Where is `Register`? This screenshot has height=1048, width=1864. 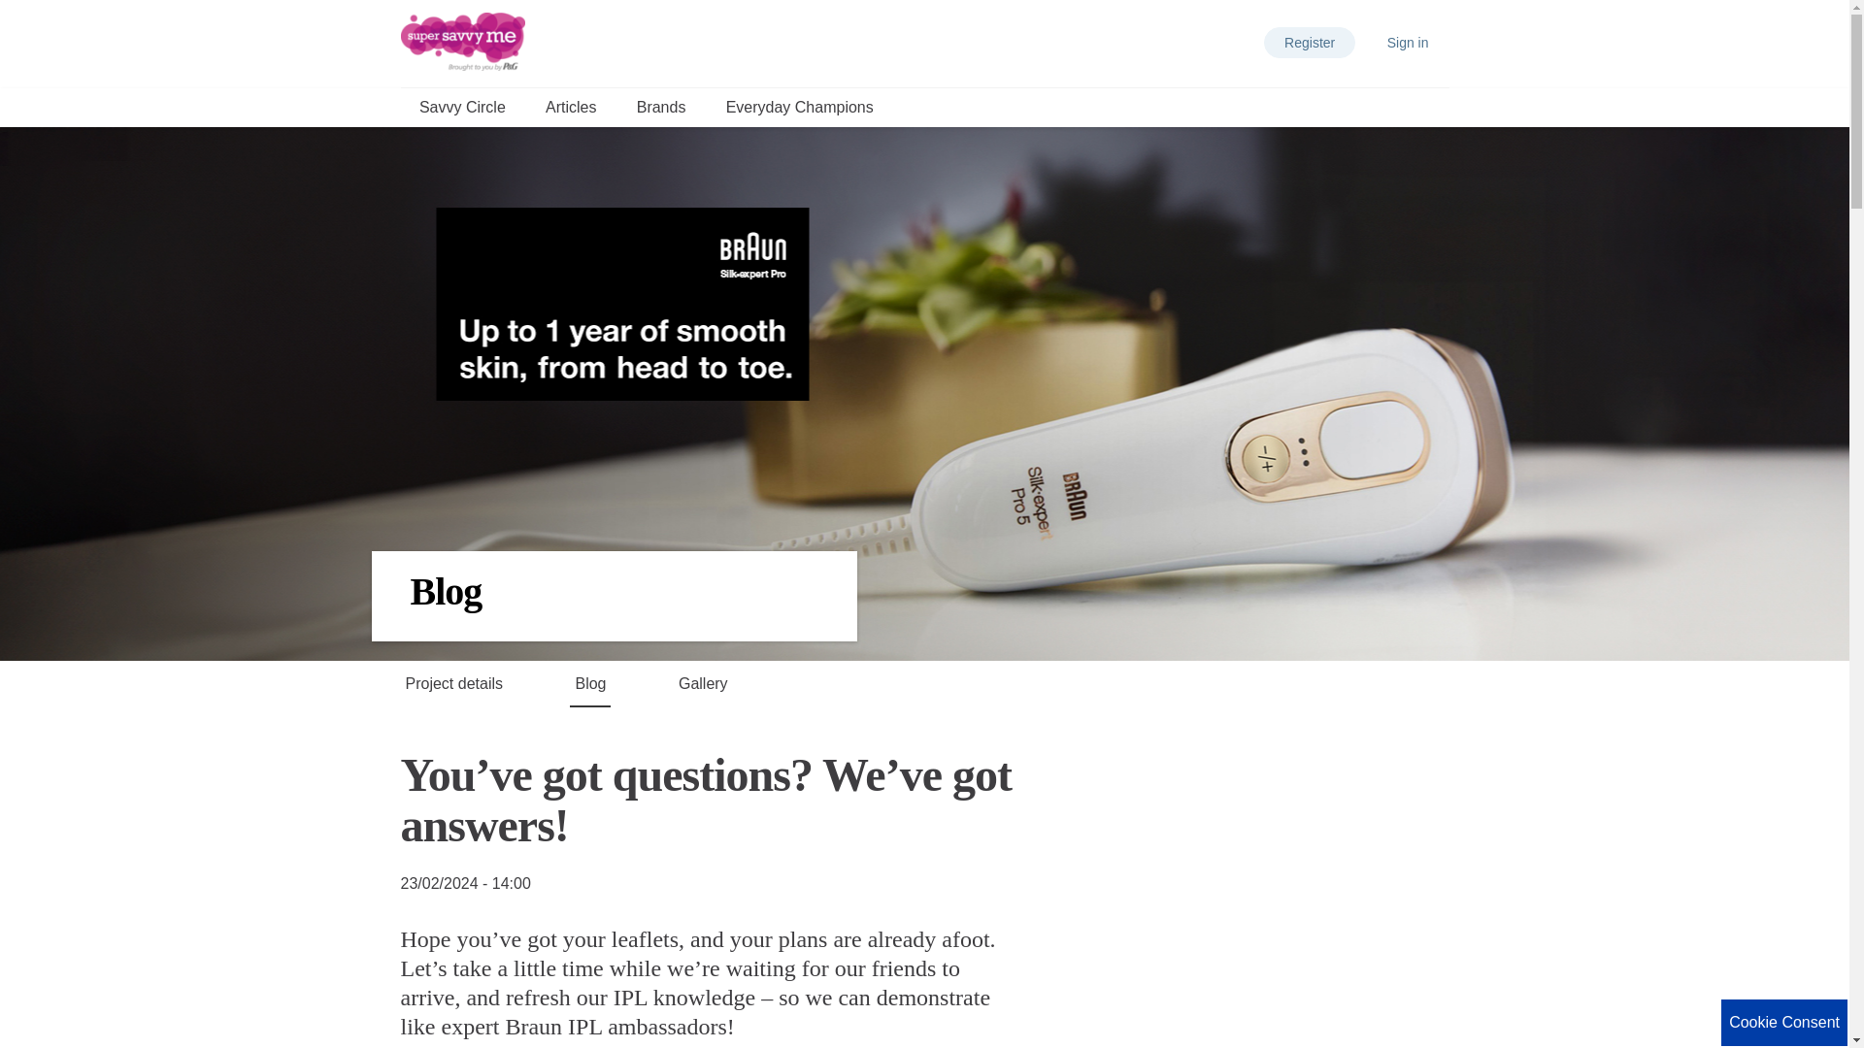 Register is located at coordinates (1309, 43).